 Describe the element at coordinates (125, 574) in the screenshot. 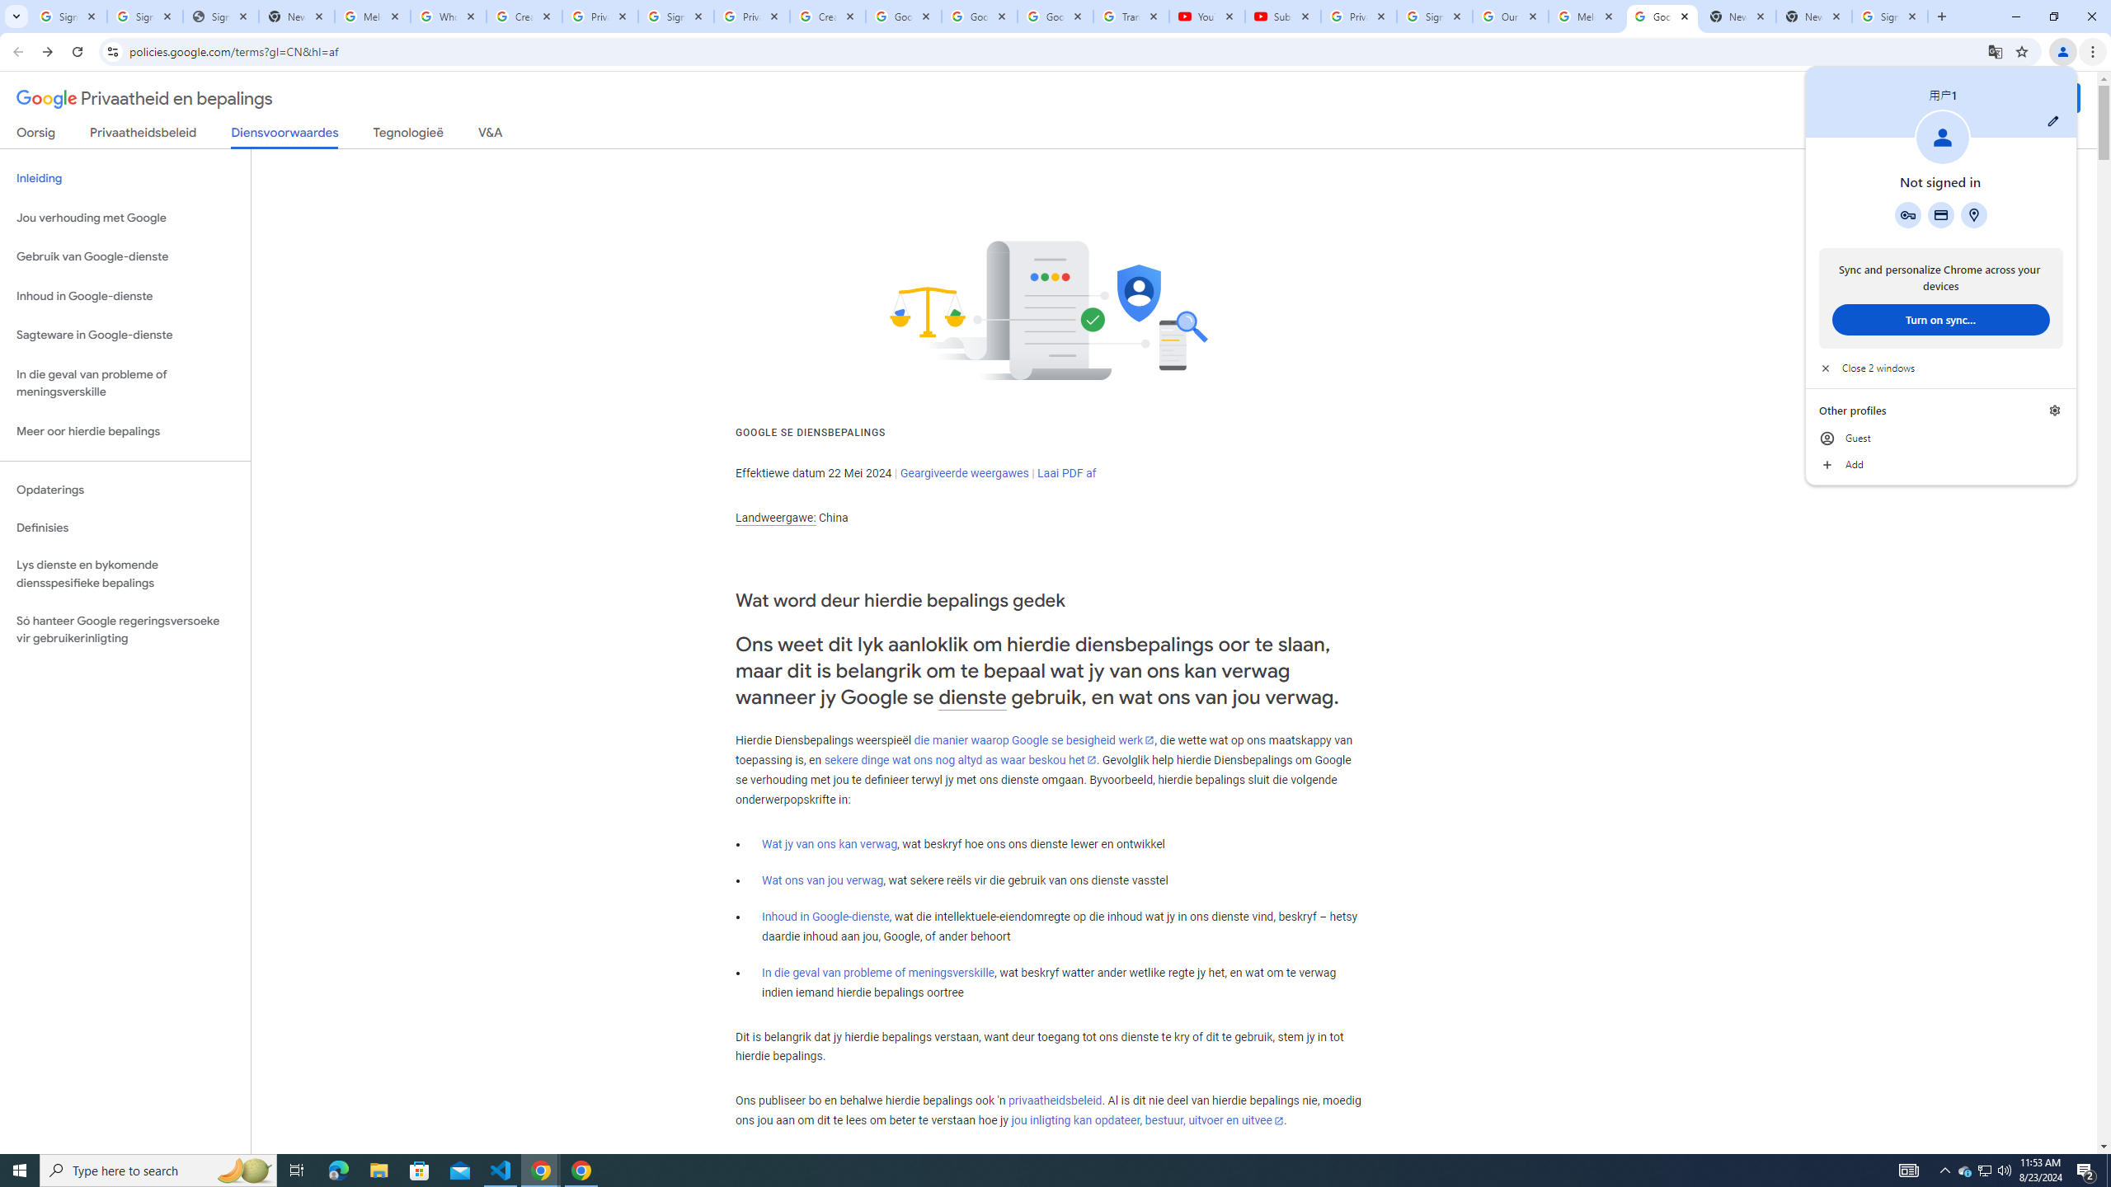

I see `Lys dienste en bykomende diensspesifieke bepalings` at that location.